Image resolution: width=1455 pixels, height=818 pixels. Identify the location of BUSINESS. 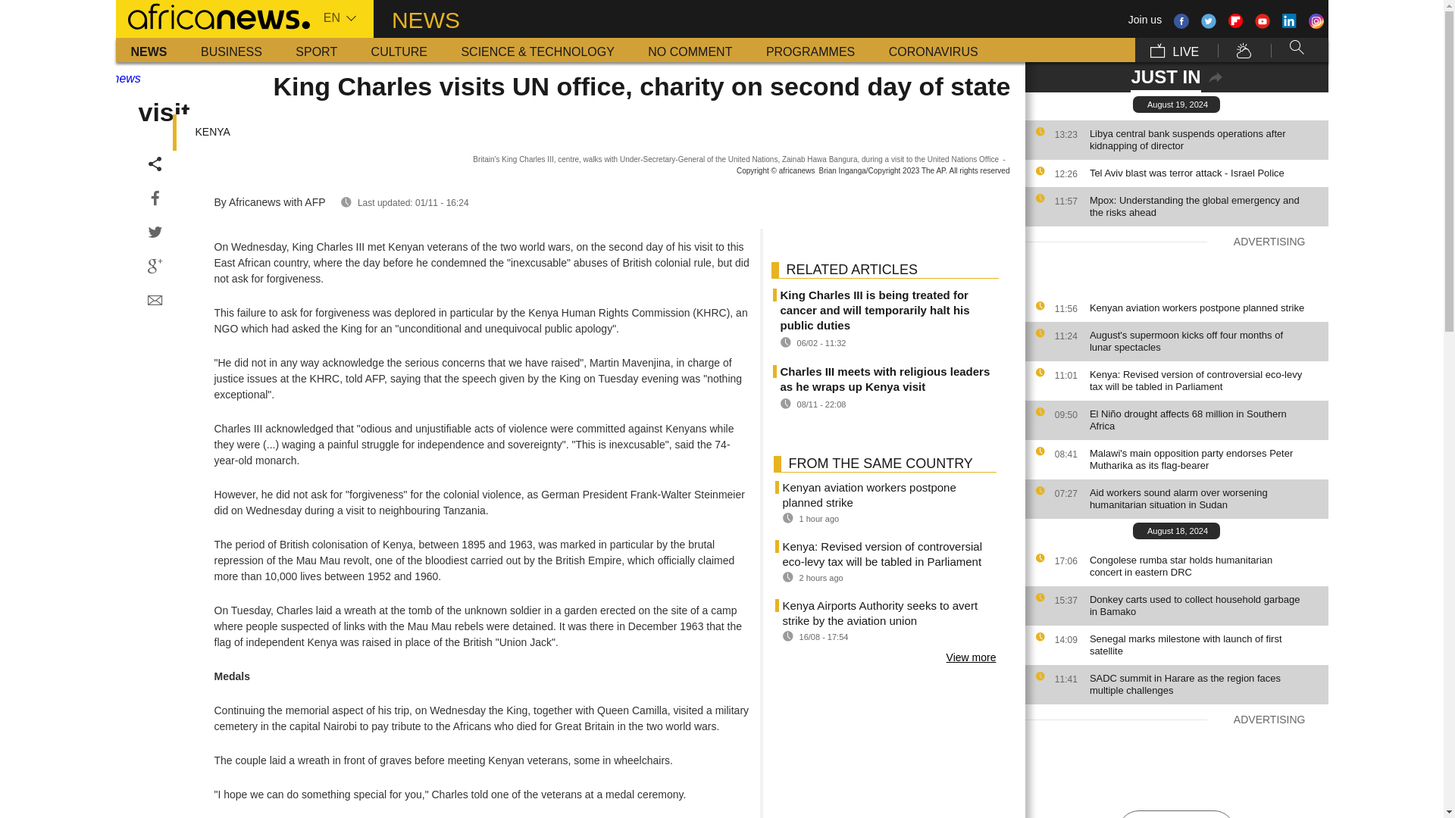
(232, 50).